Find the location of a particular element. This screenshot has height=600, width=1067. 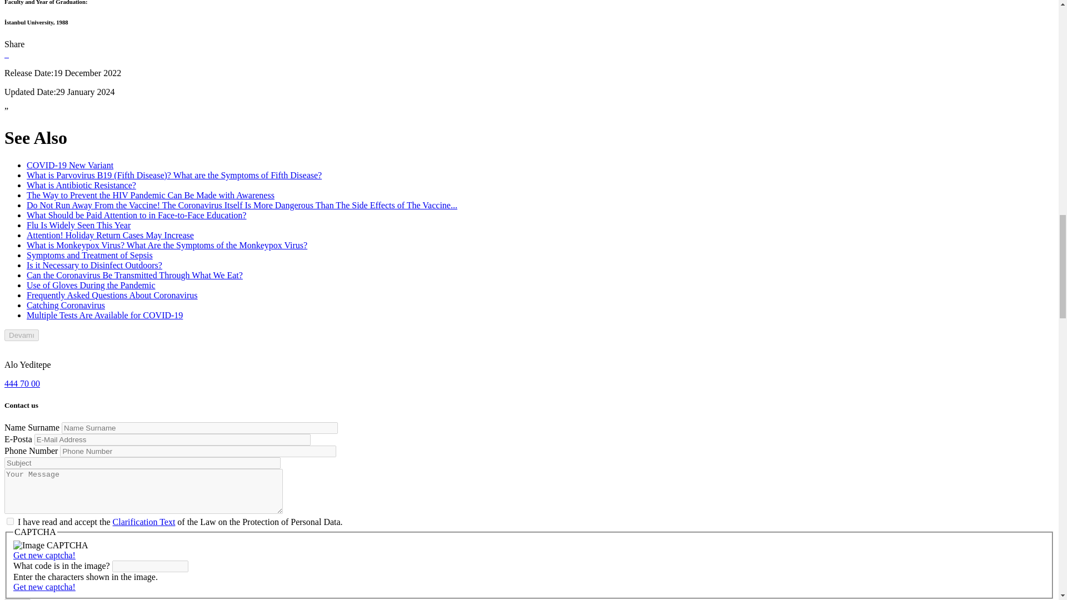

Send is located at coordinates (17, 599).